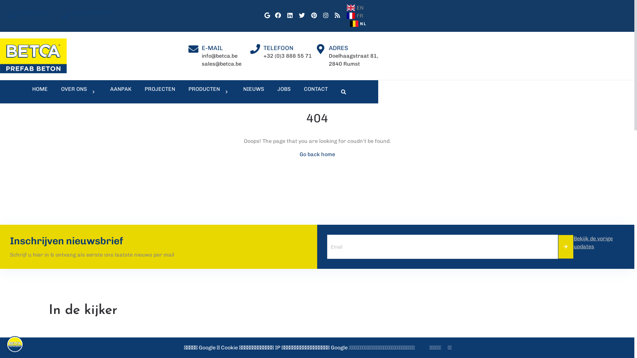  What do you see at coordinates (358, 24) in the screenshot?
I see `NL` at bounding box center [358, 24].